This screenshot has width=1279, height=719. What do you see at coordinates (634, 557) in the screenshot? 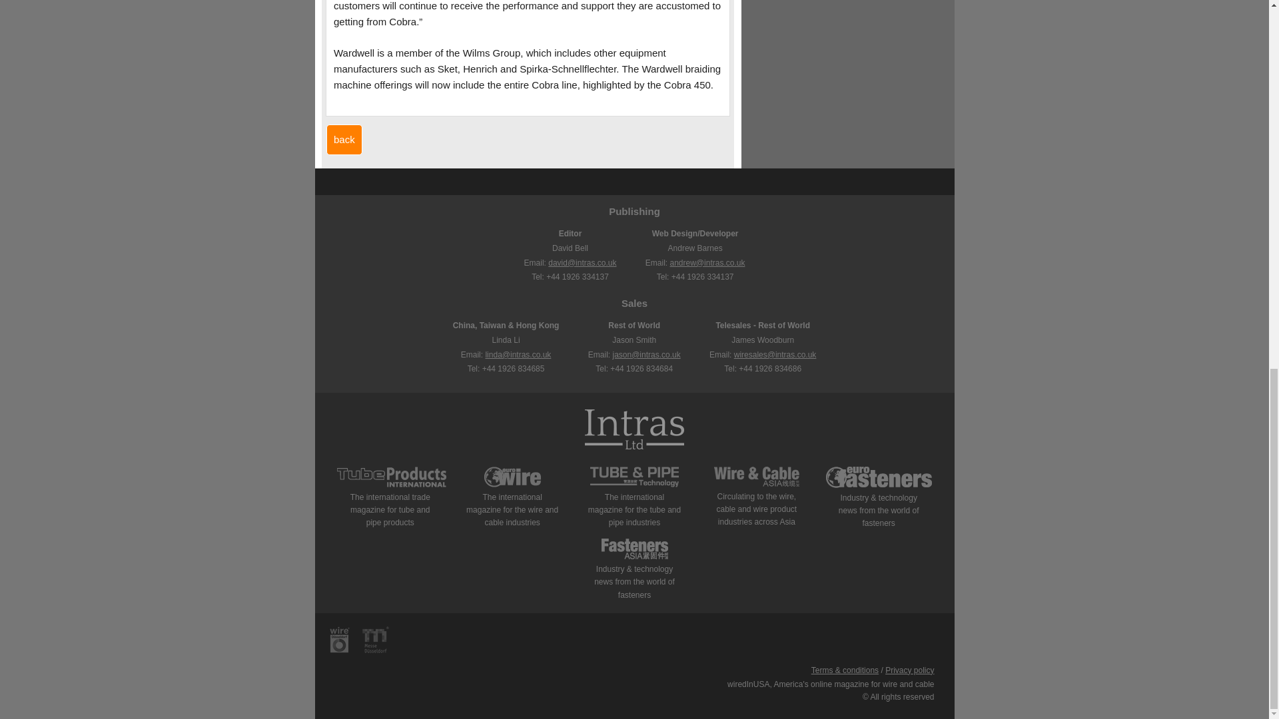
I see `Fasteners Asia website` at bounding box center [634, 557].